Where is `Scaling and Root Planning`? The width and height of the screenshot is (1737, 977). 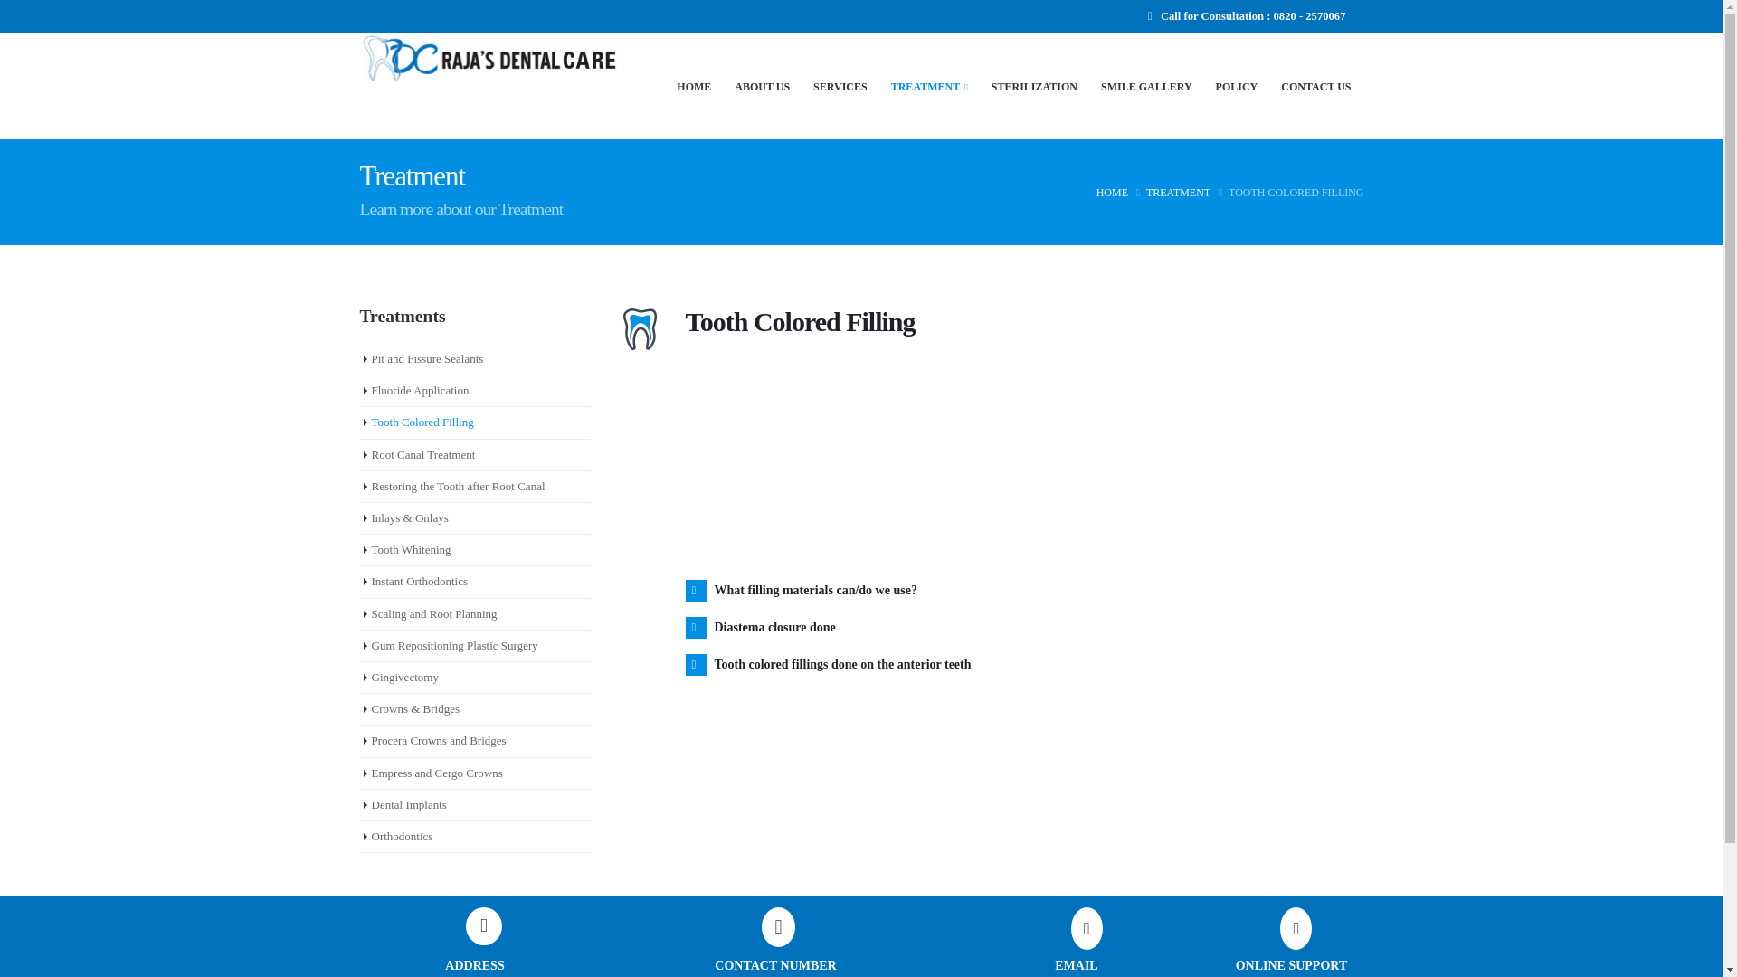
Scaling and Root Planning is located at coordinates (434, 613).